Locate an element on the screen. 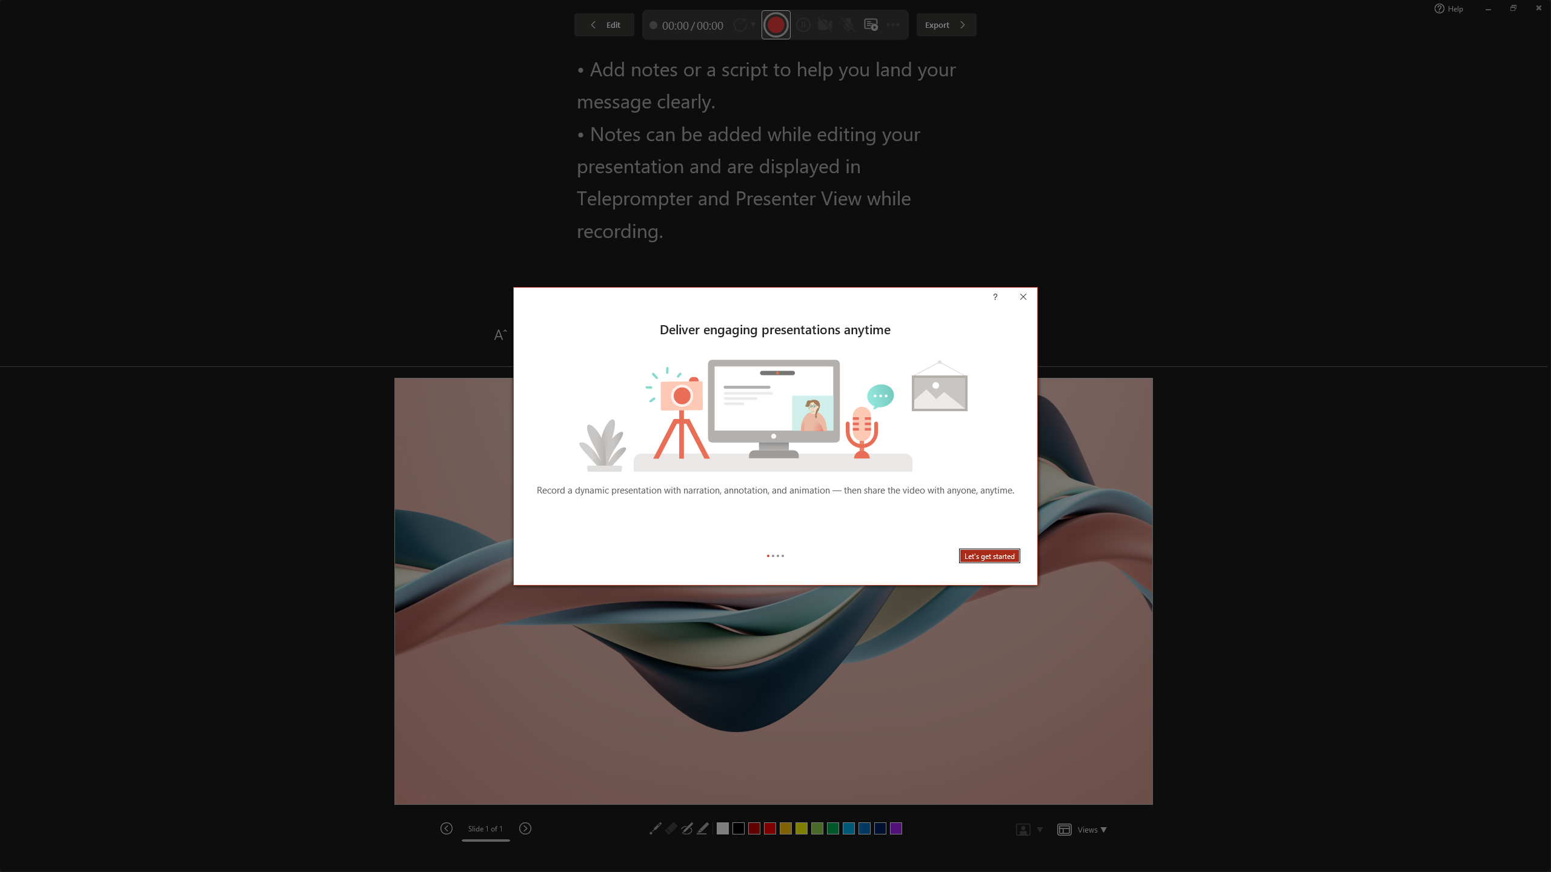  Office Theme is located at coordinates (91, 61).